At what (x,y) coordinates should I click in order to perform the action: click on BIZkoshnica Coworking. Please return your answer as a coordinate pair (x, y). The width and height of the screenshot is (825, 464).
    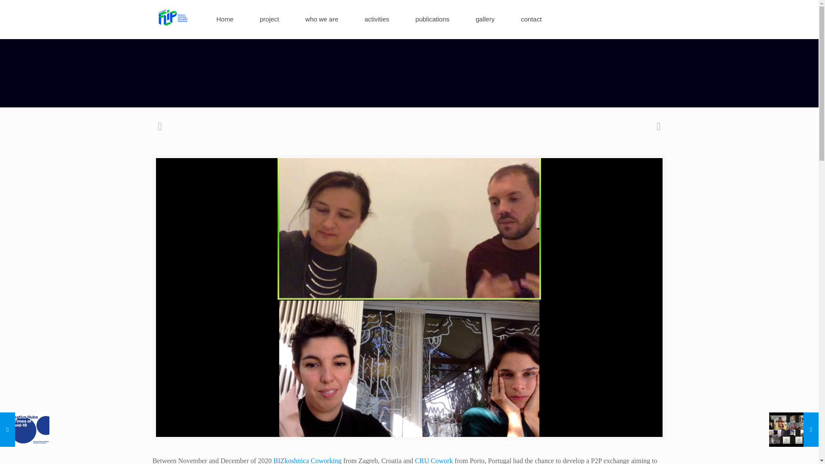
    Looking at the image, I should click on (306, 461).